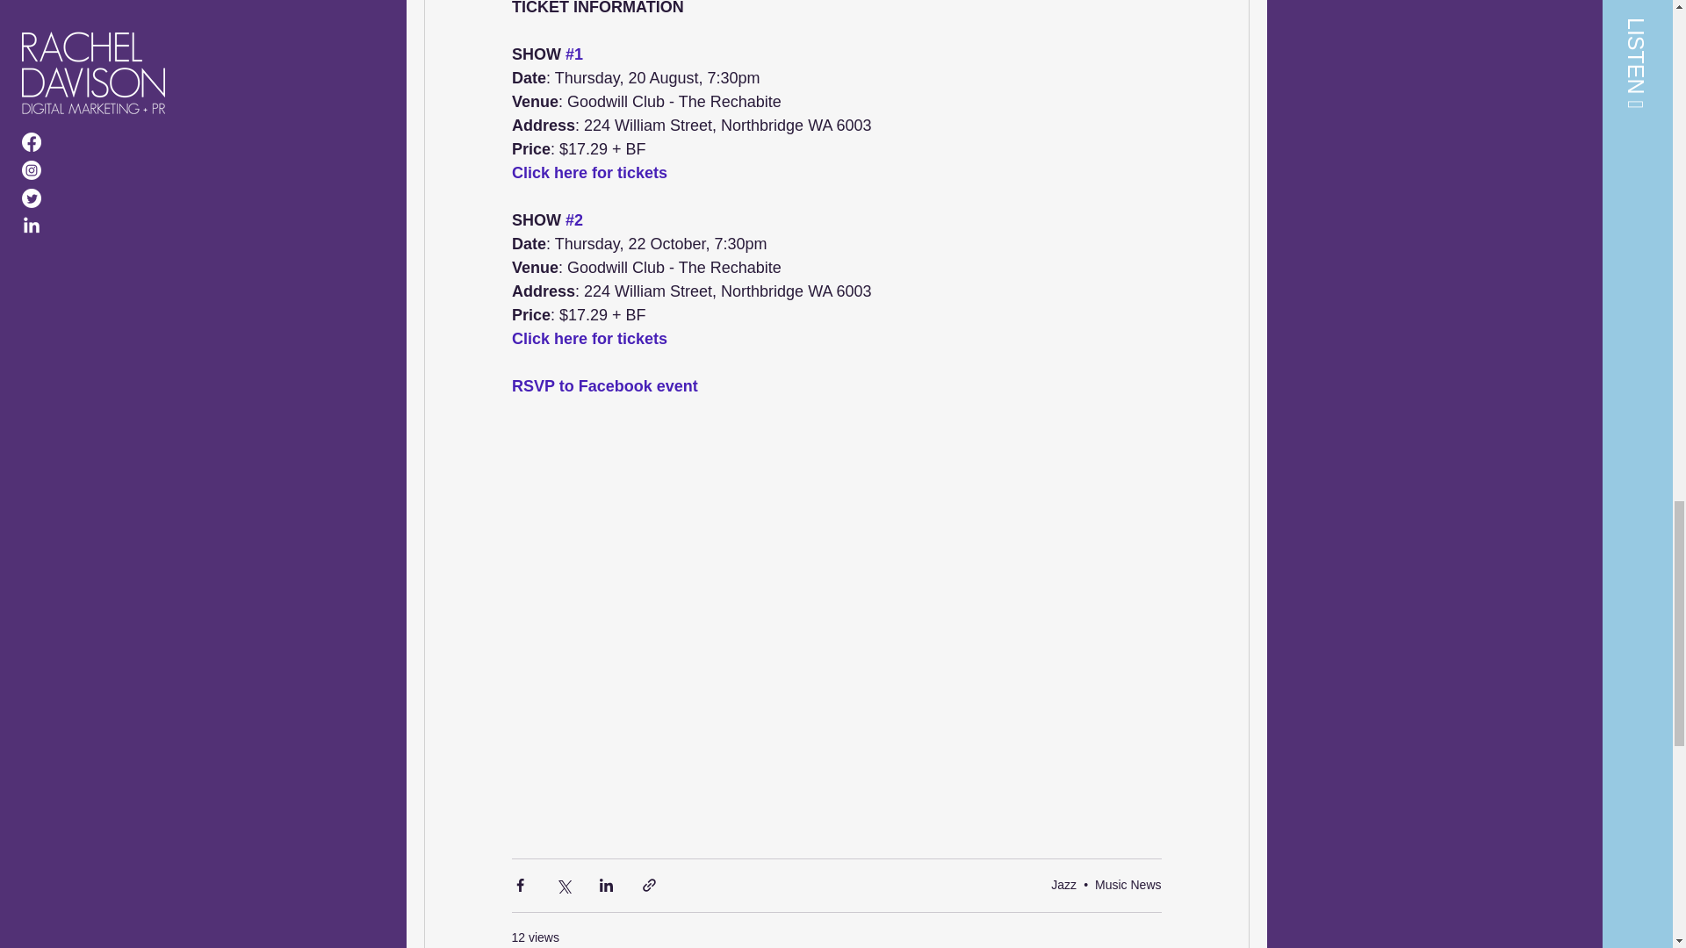  I want to click on Jazz, so click(1063, 885).